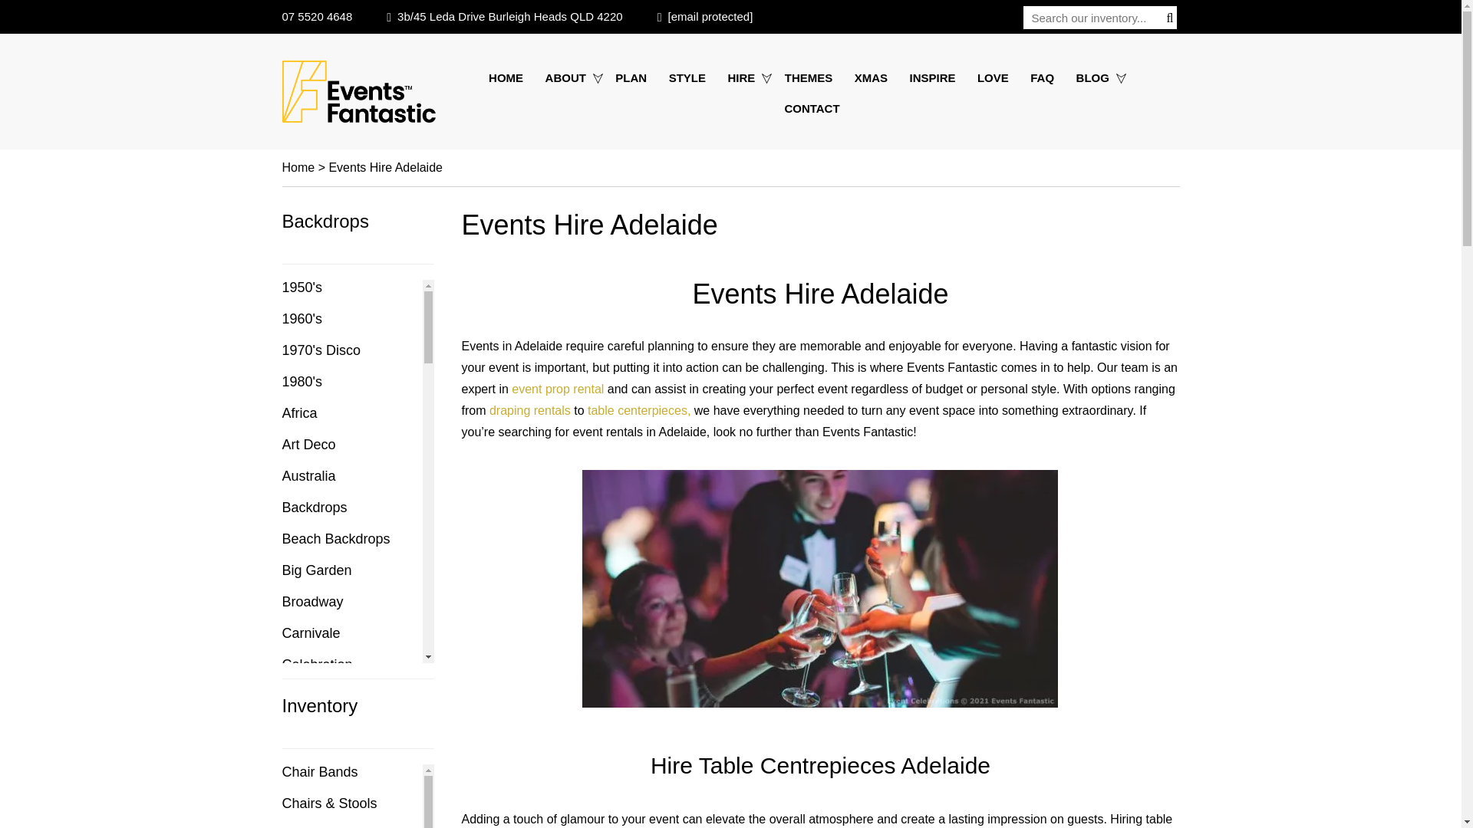 The height and width of the screenshot is (828, 1473). Describe the element at coordinates (631, 78) in the screenshot. I see `PLAN` at that location.